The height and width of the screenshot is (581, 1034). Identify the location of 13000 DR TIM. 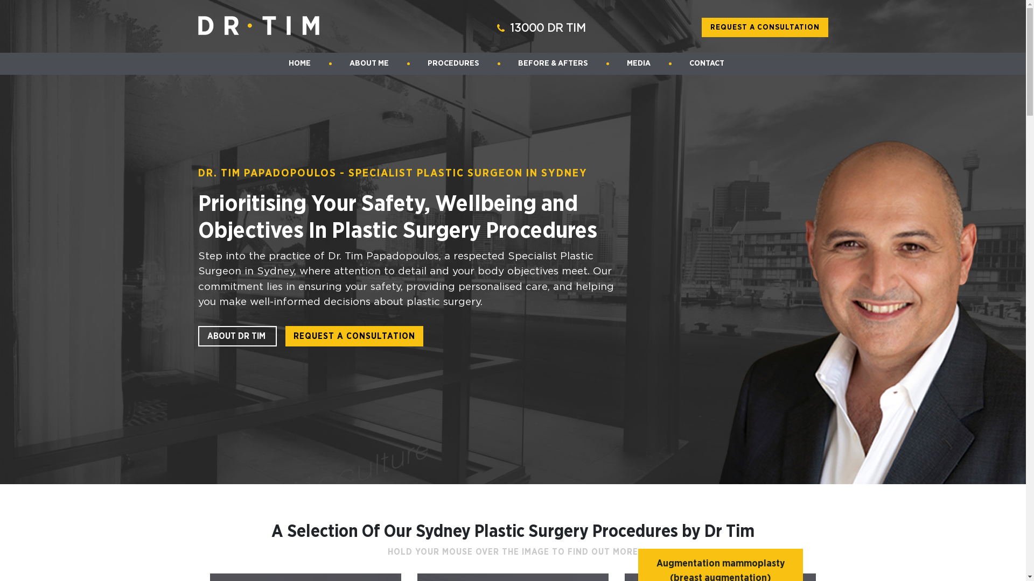
(541, 29).